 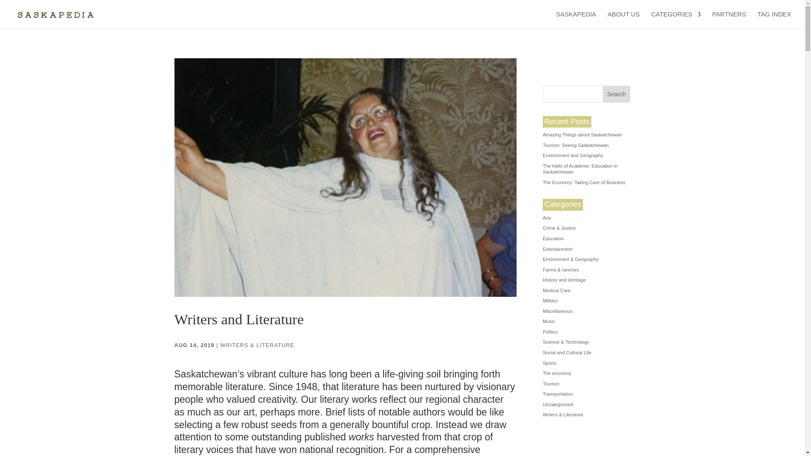 I want to click on Education, so click(x=553, y=239).